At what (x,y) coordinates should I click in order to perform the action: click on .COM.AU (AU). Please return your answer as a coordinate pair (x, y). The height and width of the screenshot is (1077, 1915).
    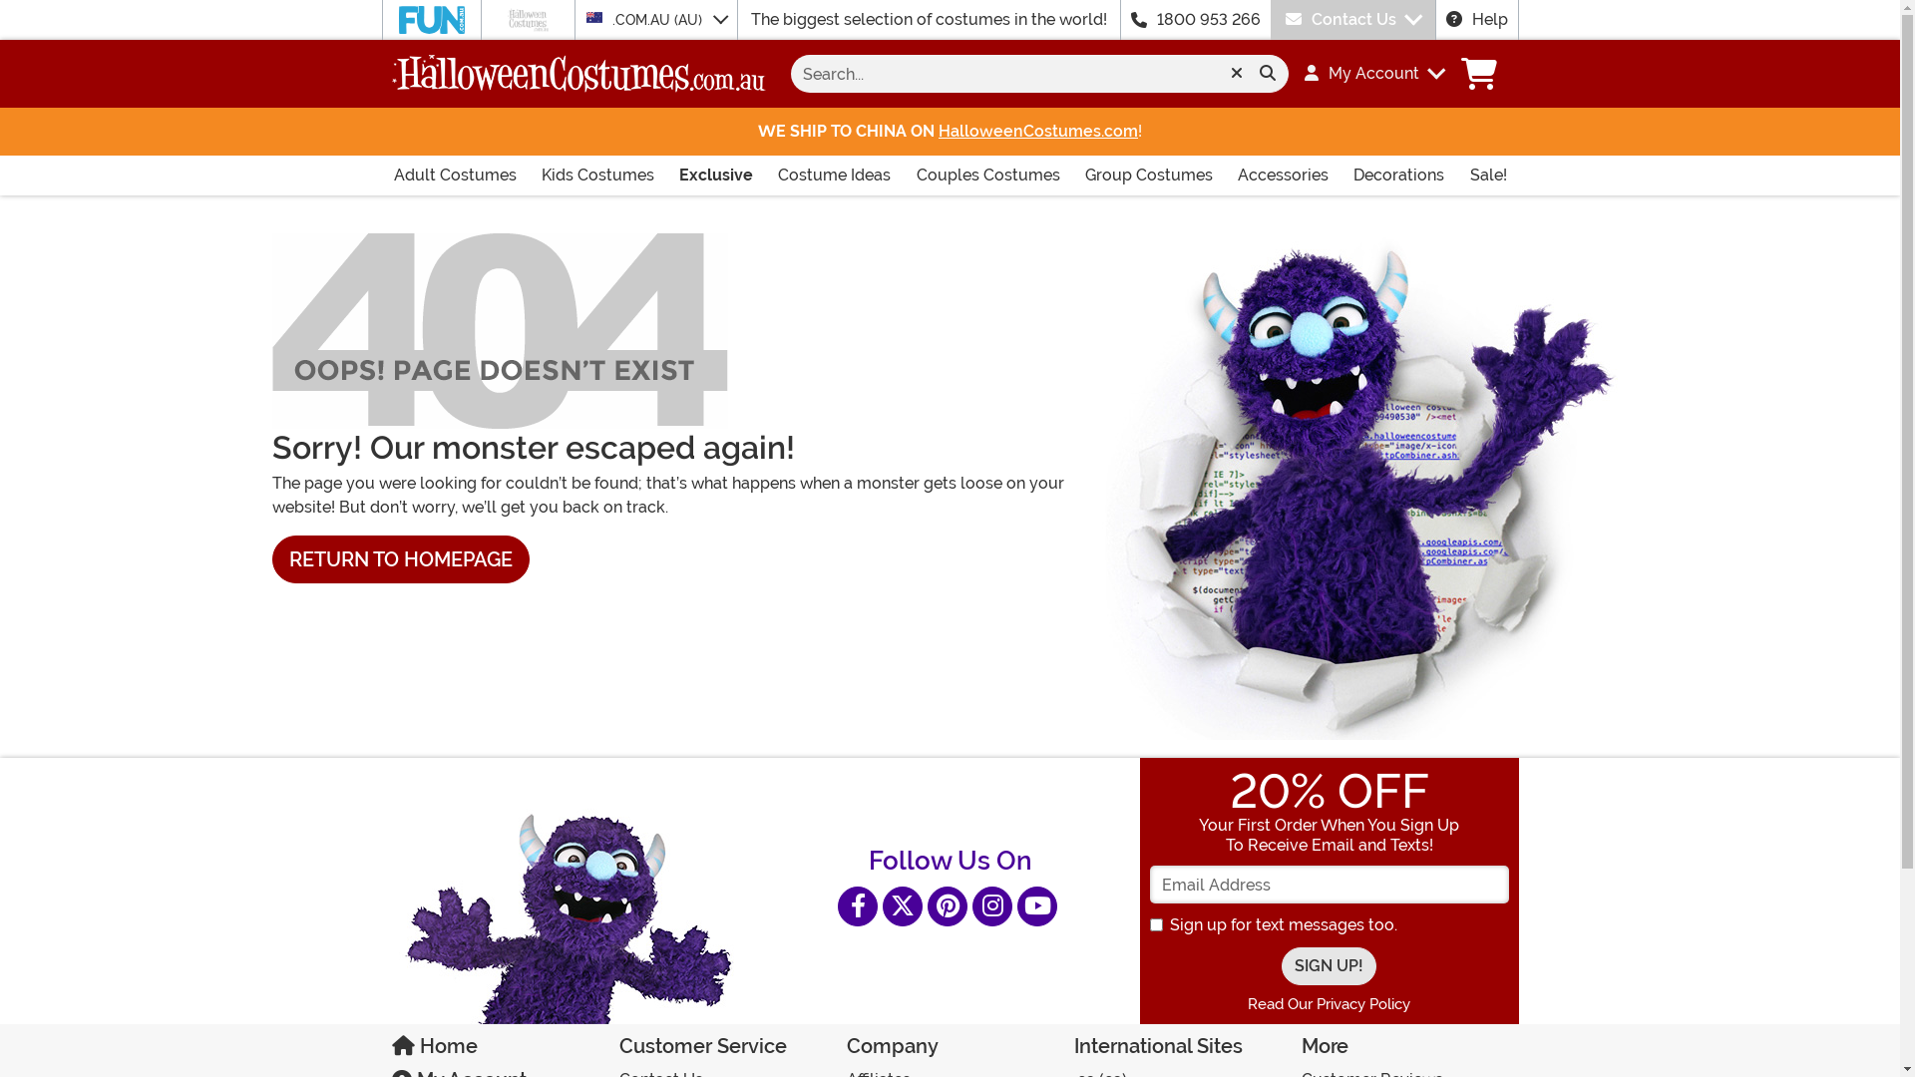
    Looking at the image, I should click on (656, 20).